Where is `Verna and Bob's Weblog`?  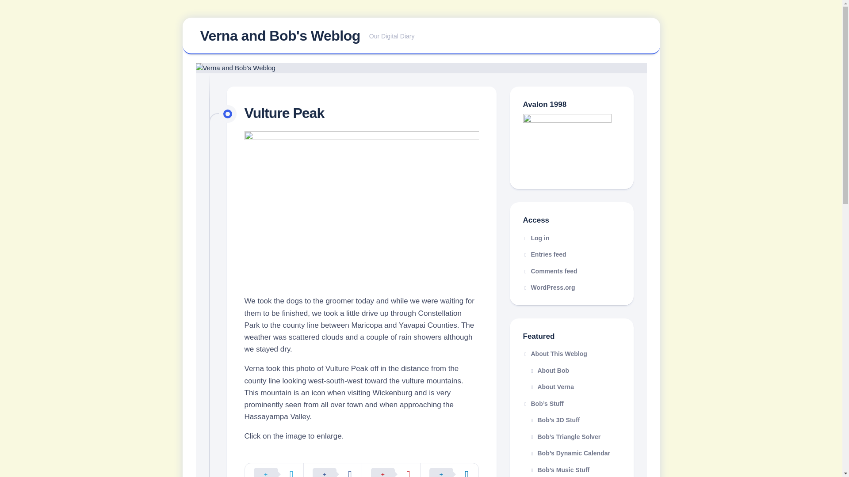
Verna and Bob's Weblog is located at coordinates (279, 35).